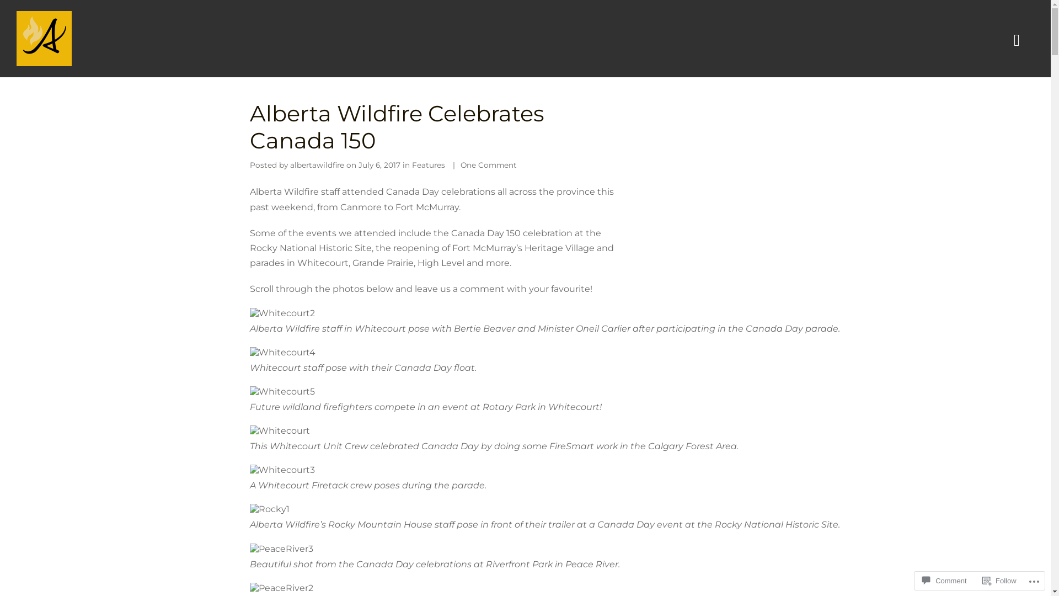 The image size is (1059, 596). I want to click on albertawildfire, so click(317, 165).